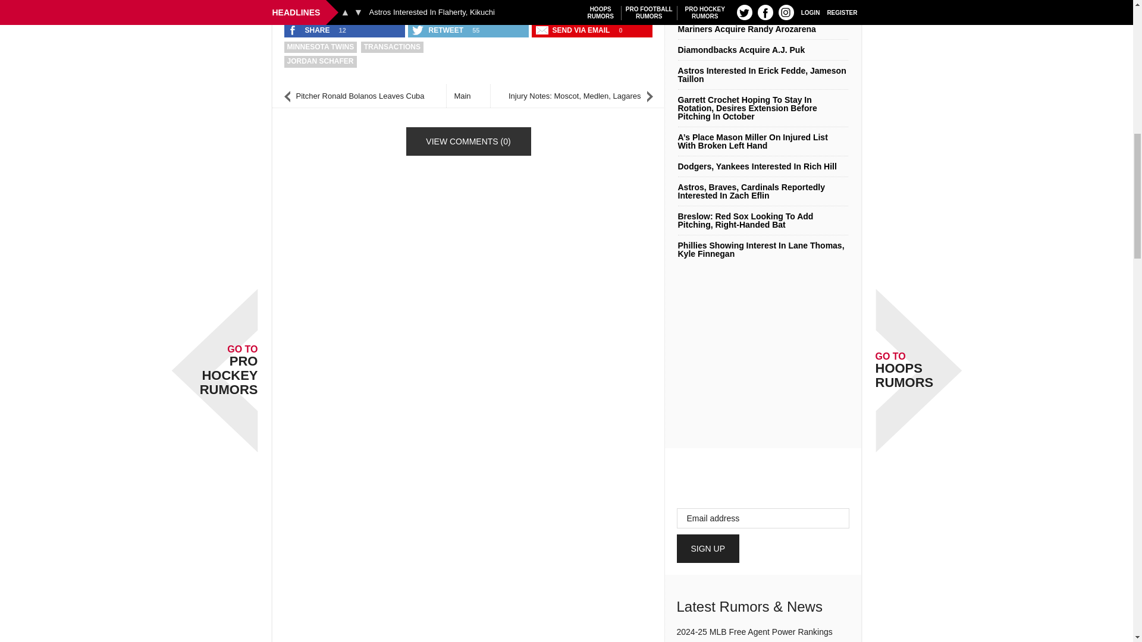 The width and height of the screenshot is (1142, 642). Describe the element at coordinates (574, 30) in the screenshot. I see `Send Twins Release Jordan Schafer with an email` at that location.